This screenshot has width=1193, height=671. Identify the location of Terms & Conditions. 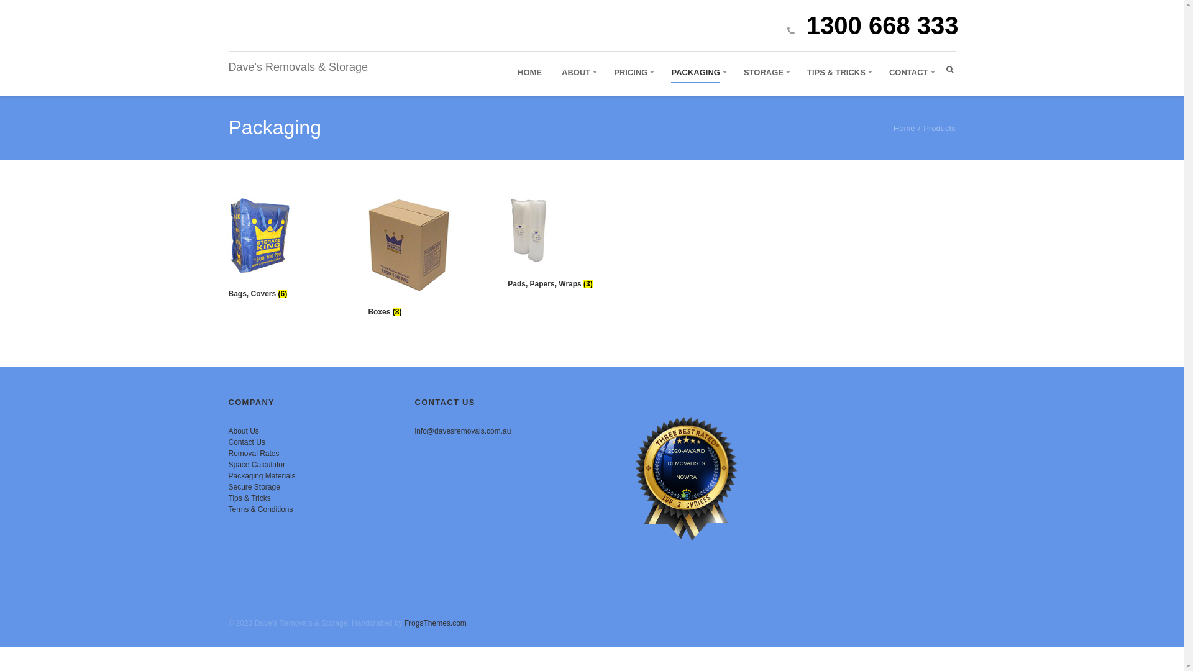
(261, 509).